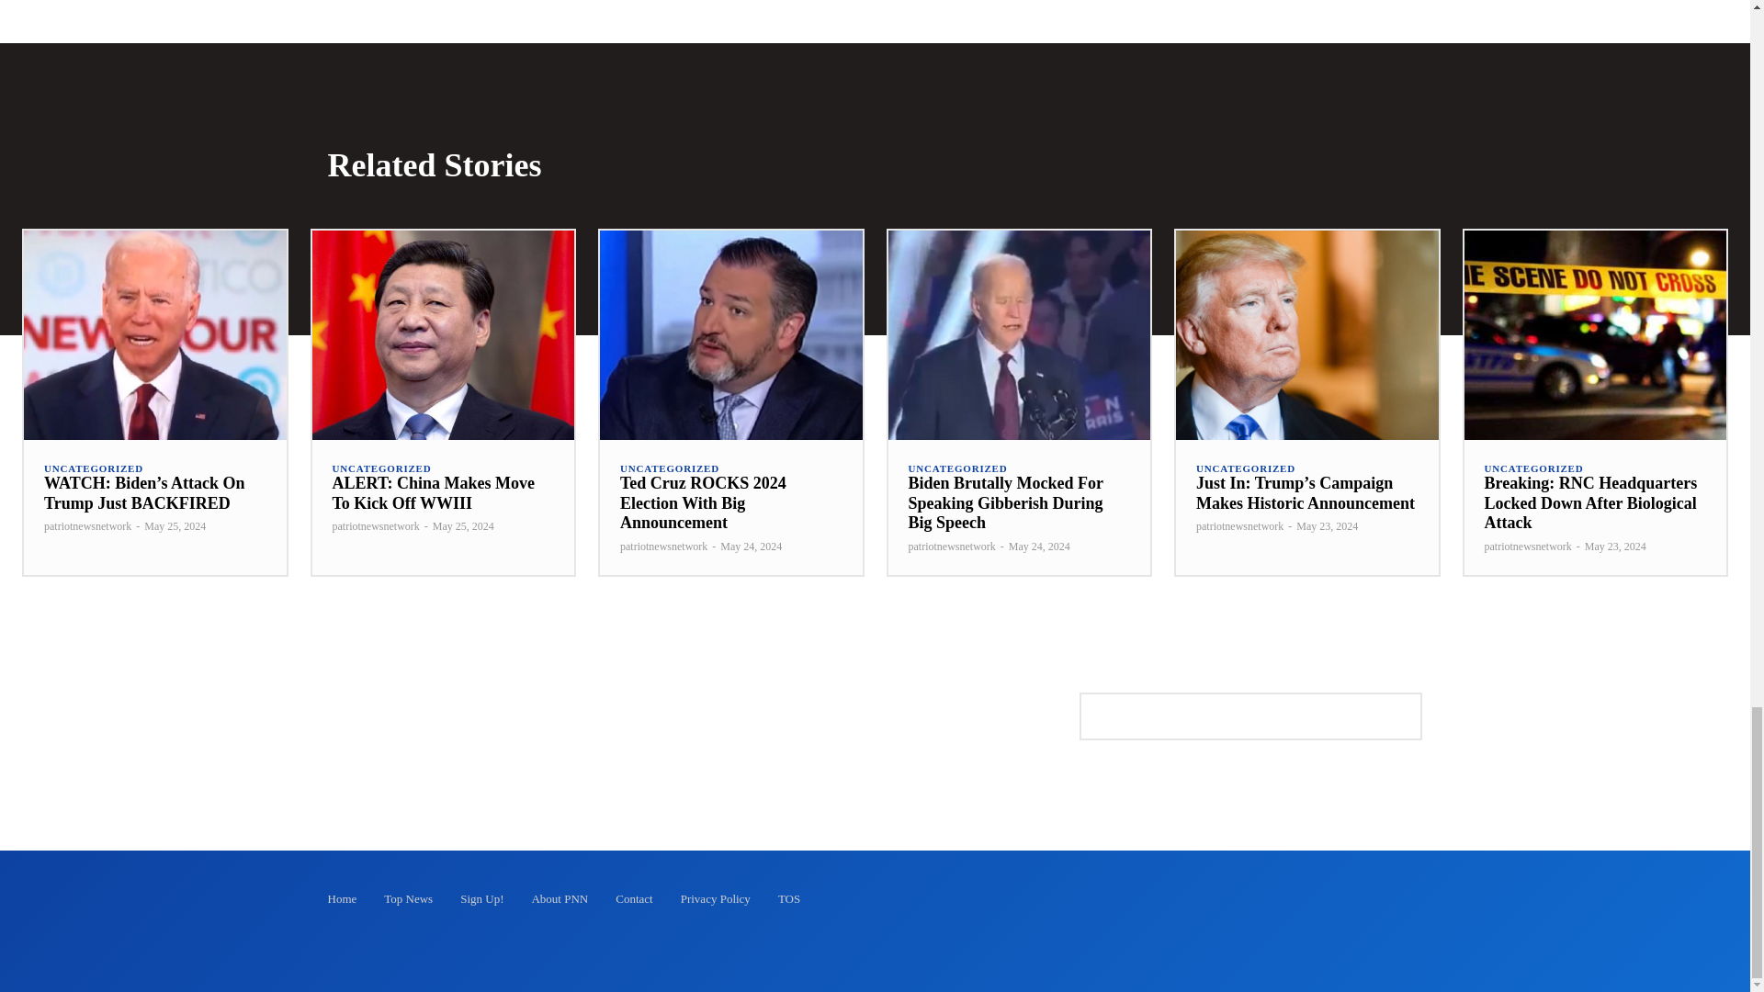 Image resolution: width=1764 pixels, height=992 pixels. What do you see at coordinates (443, 334) in the screenshot?
I see `ALERT: China Makes Move To Kick Off WWIII` at bounding box center [443, 334].